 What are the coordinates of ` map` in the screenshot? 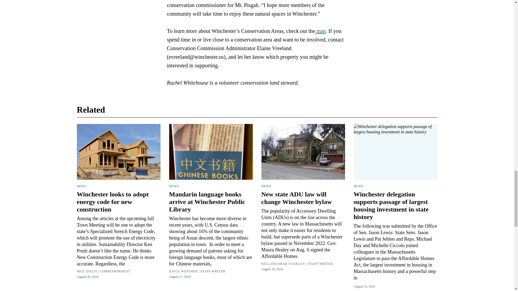 It's located at (320, 31).